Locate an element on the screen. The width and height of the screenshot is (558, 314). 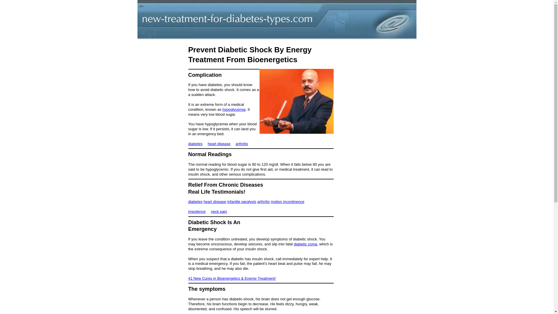
heart disease is located at coordinates (219, 144).